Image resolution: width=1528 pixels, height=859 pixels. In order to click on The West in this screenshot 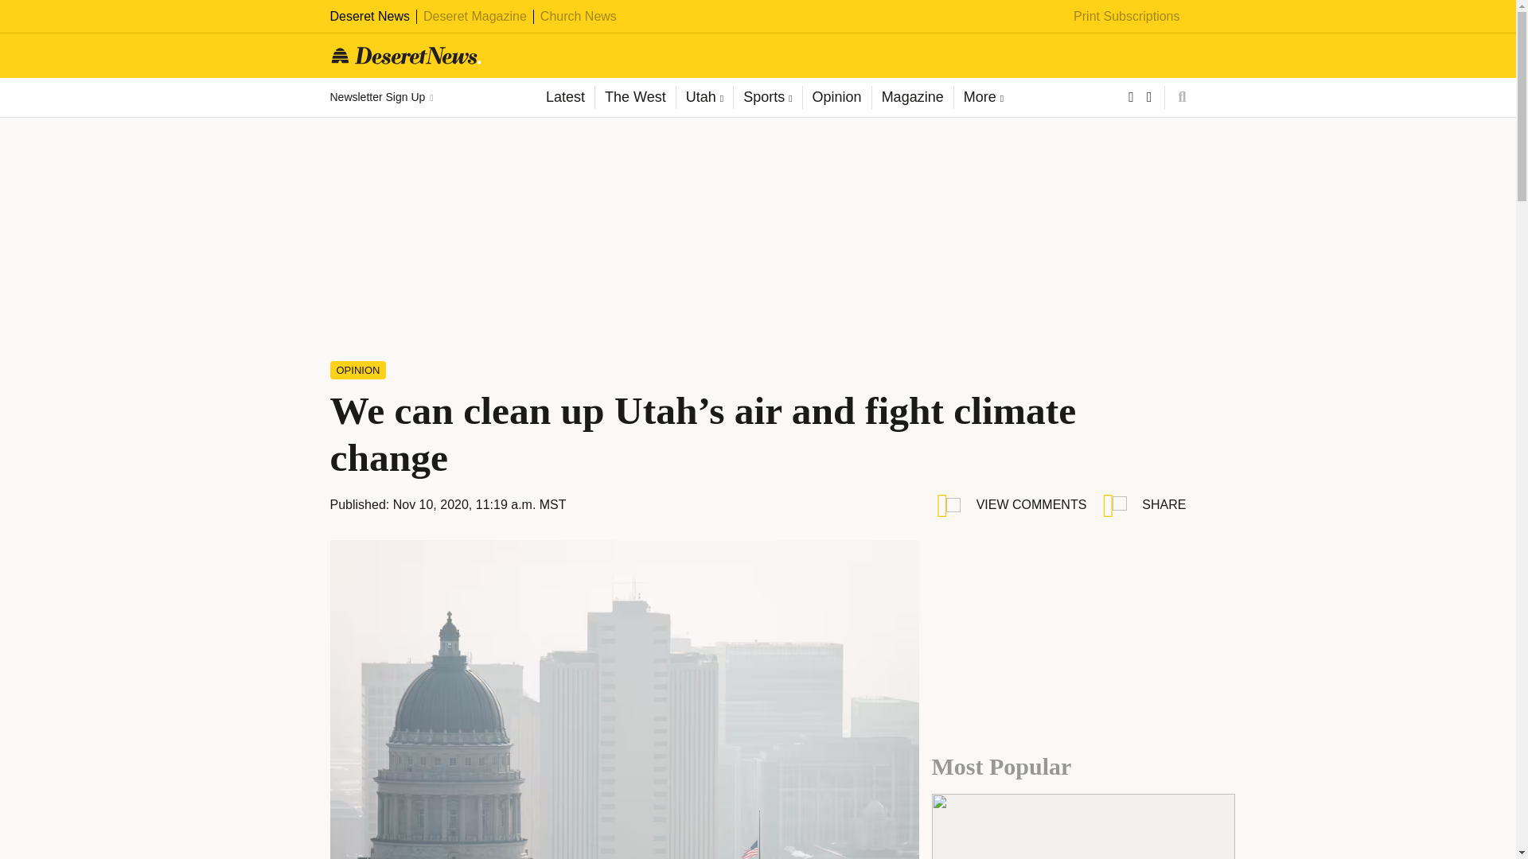, I will do `click(634, 97)`.